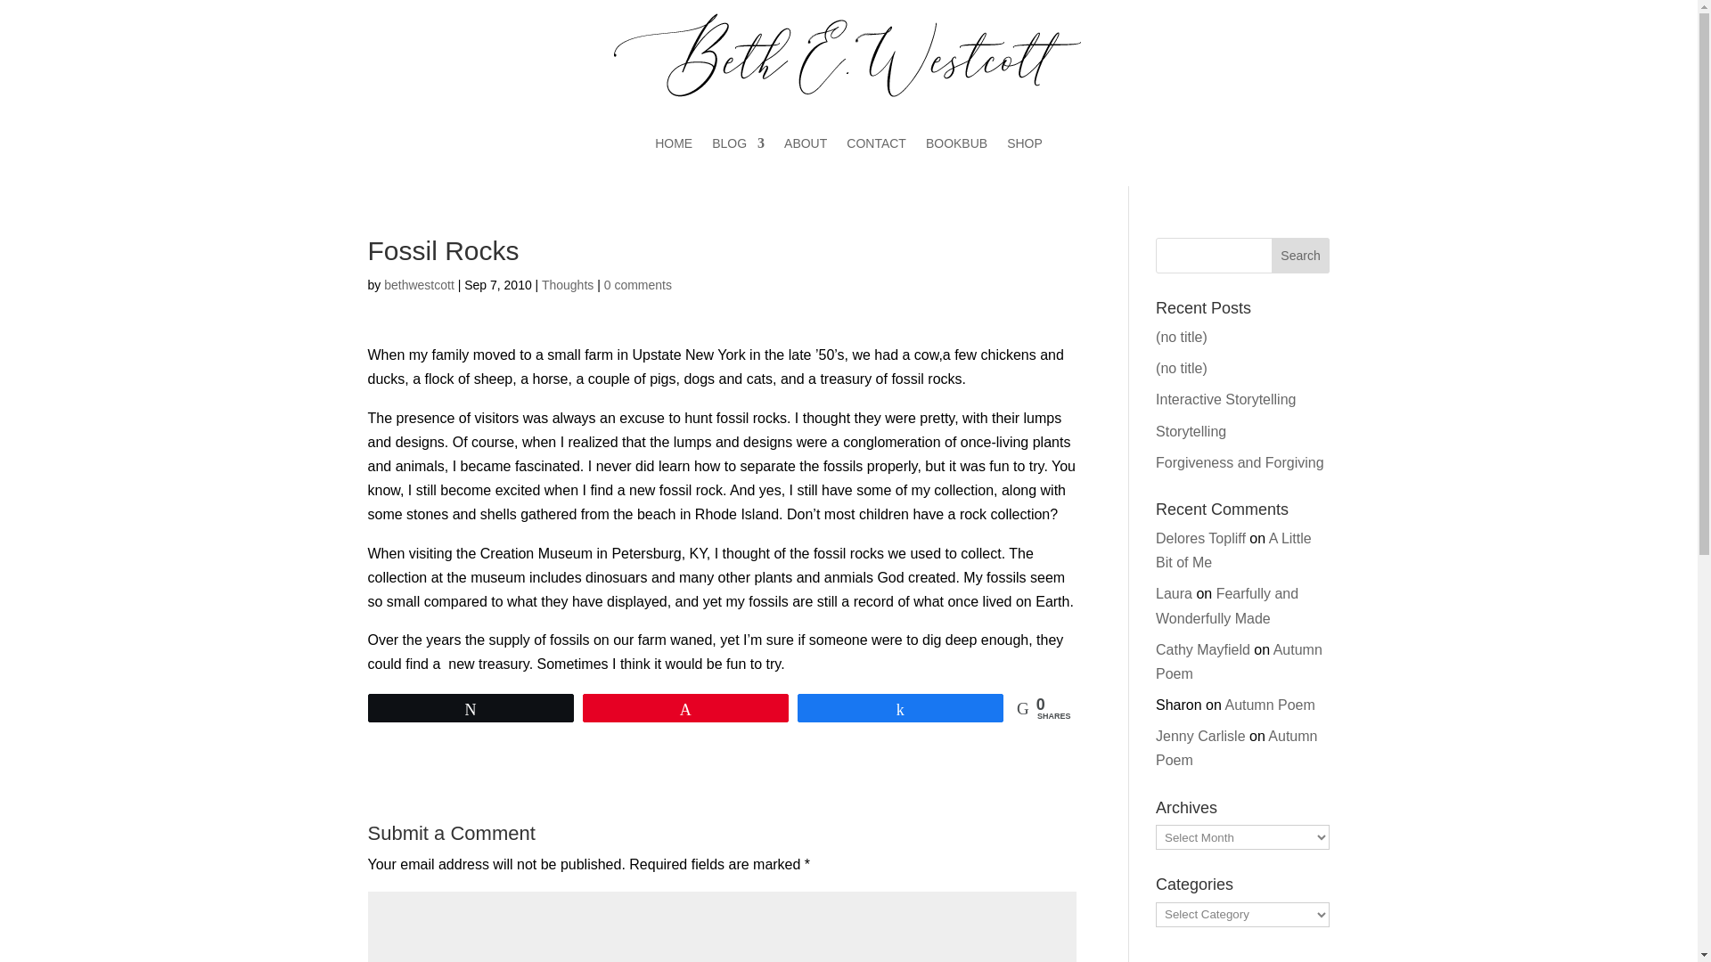  What do you see at coordinates (419, 285) in the screenshot?
I see `bethwestcott` at bounding box center [419, 285].